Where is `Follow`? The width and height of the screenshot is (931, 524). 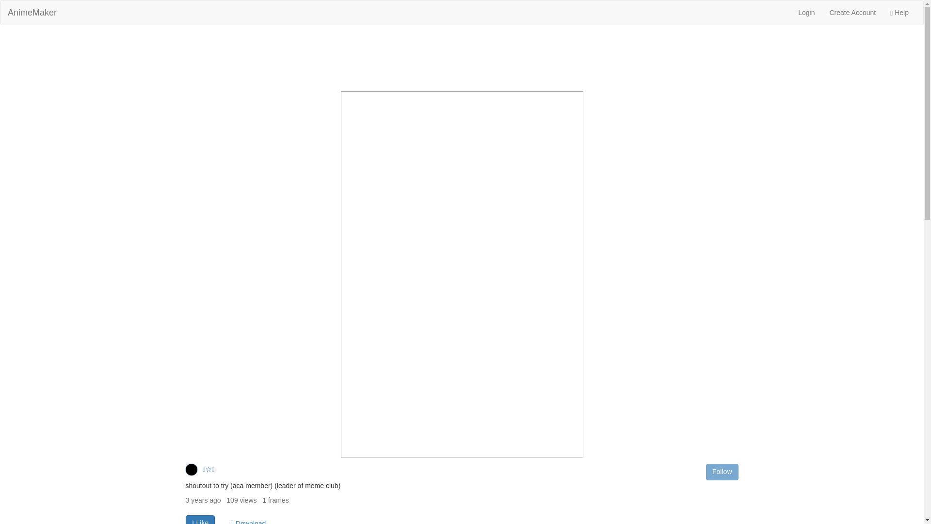 Follow is located at coordinates (722, 472).